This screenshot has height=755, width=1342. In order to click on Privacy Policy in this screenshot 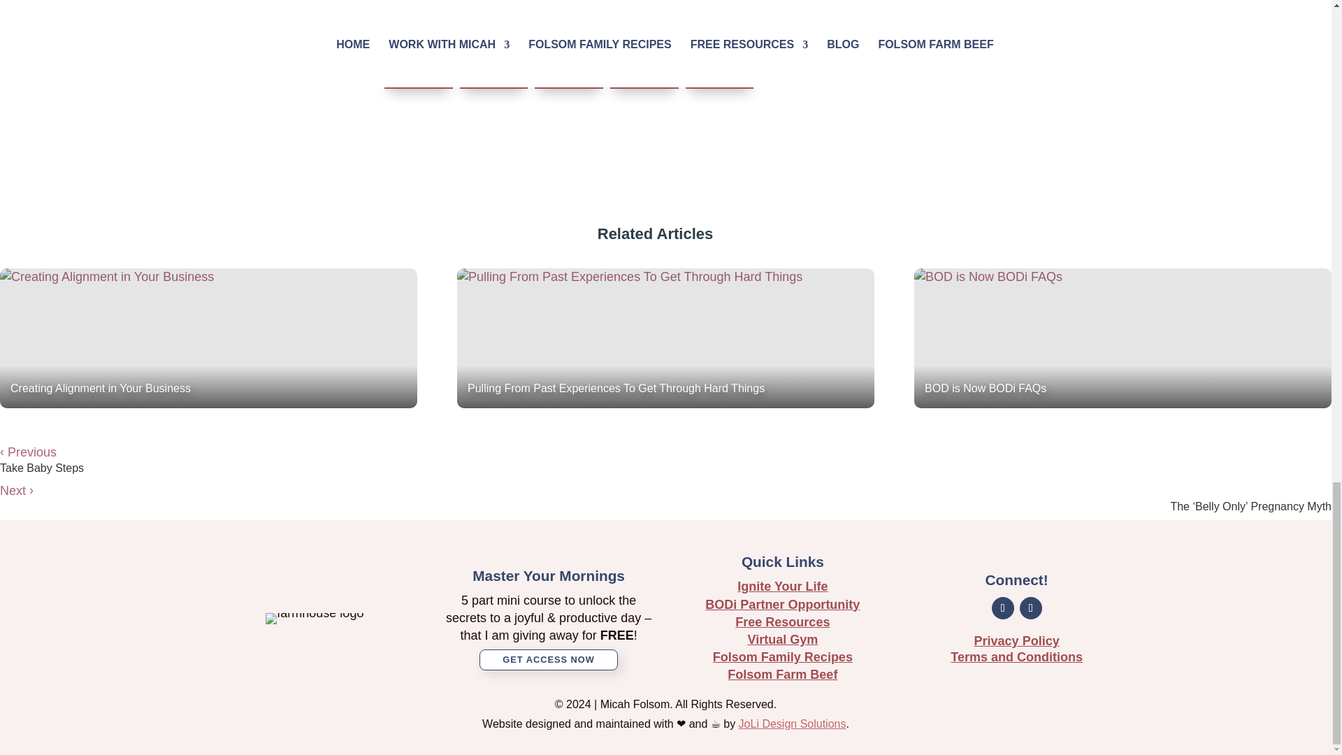, I will do `click(1016, 640)`.